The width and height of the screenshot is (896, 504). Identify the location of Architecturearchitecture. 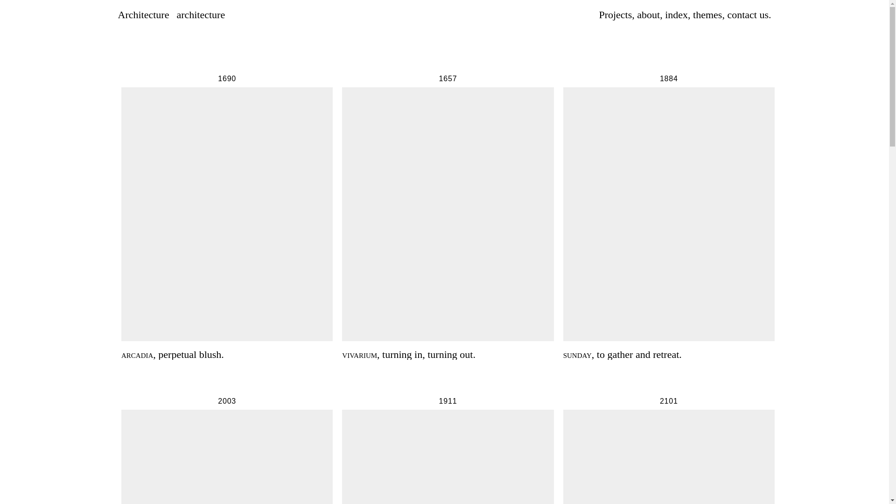
(173, 17).